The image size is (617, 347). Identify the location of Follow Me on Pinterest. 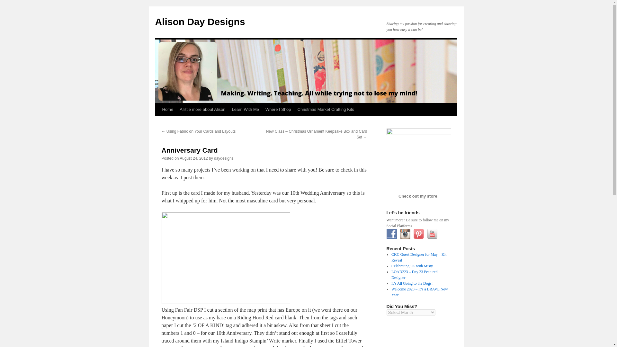
(418, 234).